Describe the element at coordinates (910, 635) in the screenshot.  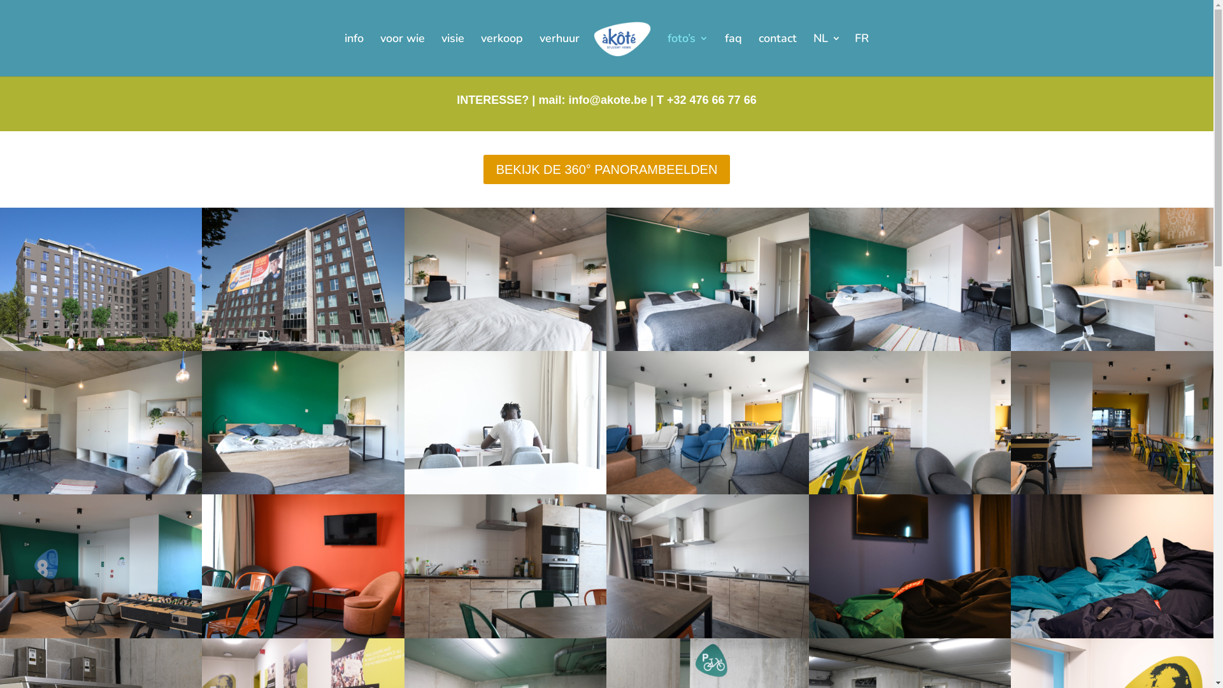
I see `MMX_7118` at that location.